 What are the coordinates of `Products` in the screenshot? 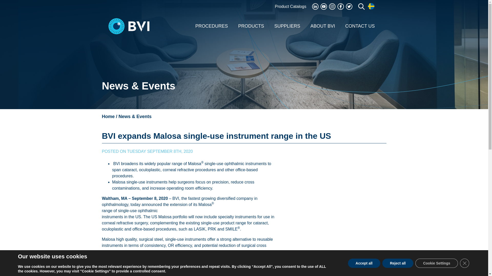 It's located at (251, 26).